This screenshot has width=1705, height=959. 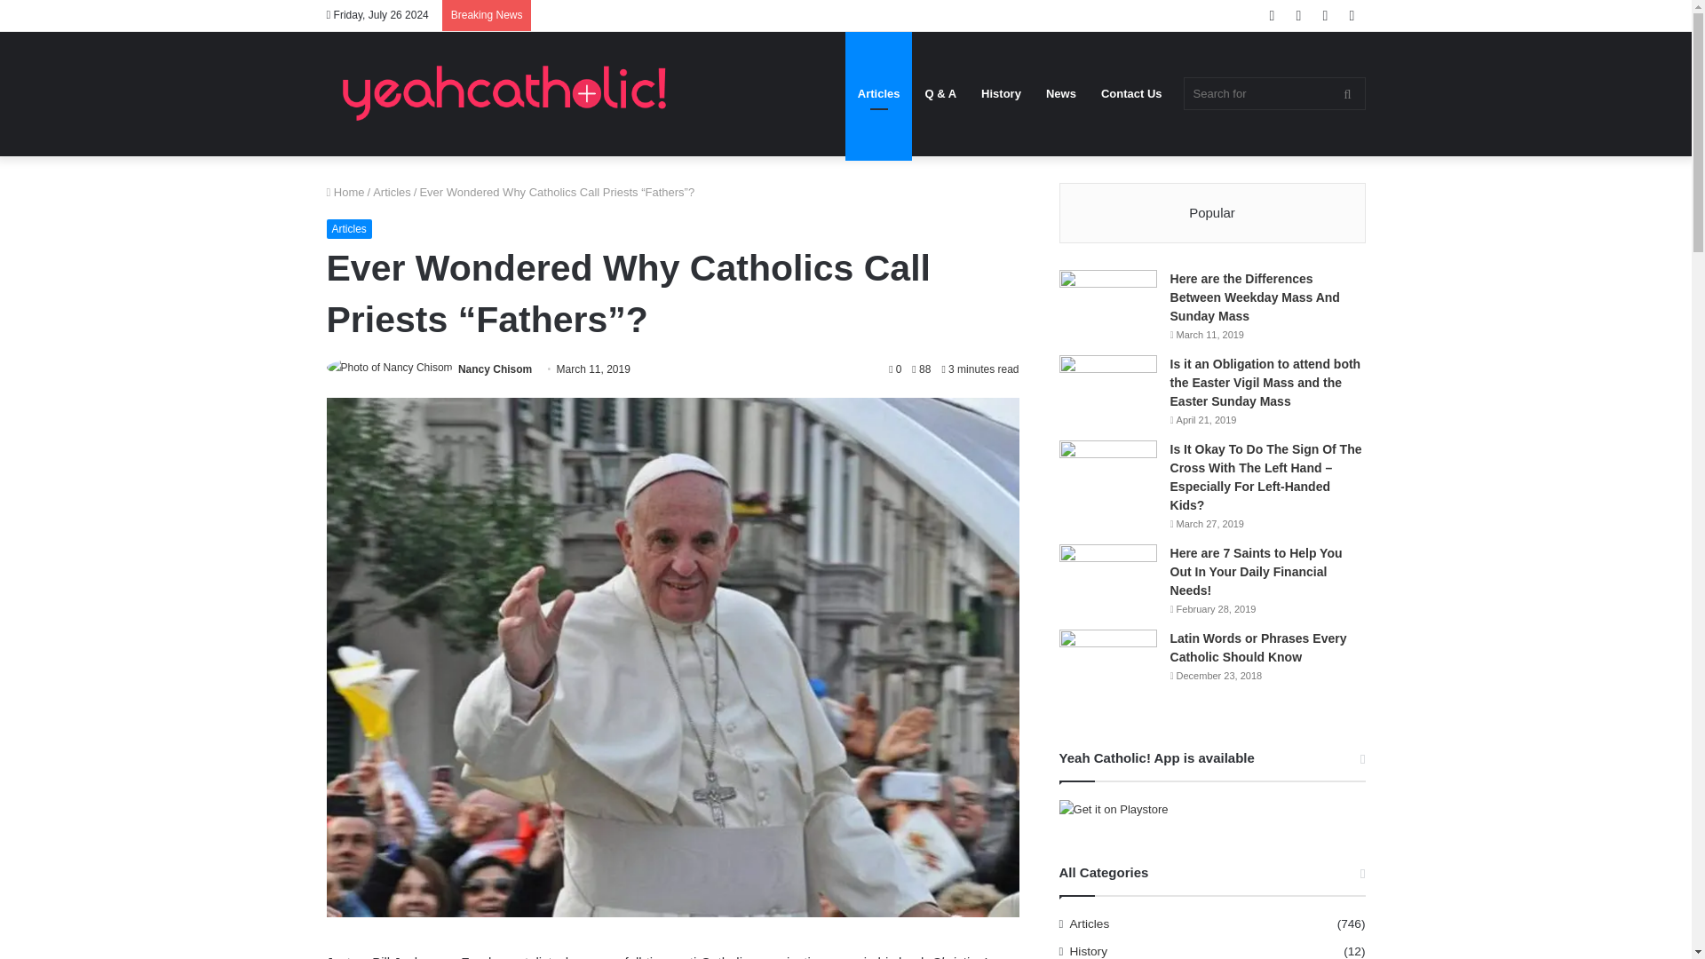 What do you see at coordinates (1352, 15) in the screenshot?
I see `Switch skin` at bounding box center [1352, 15].